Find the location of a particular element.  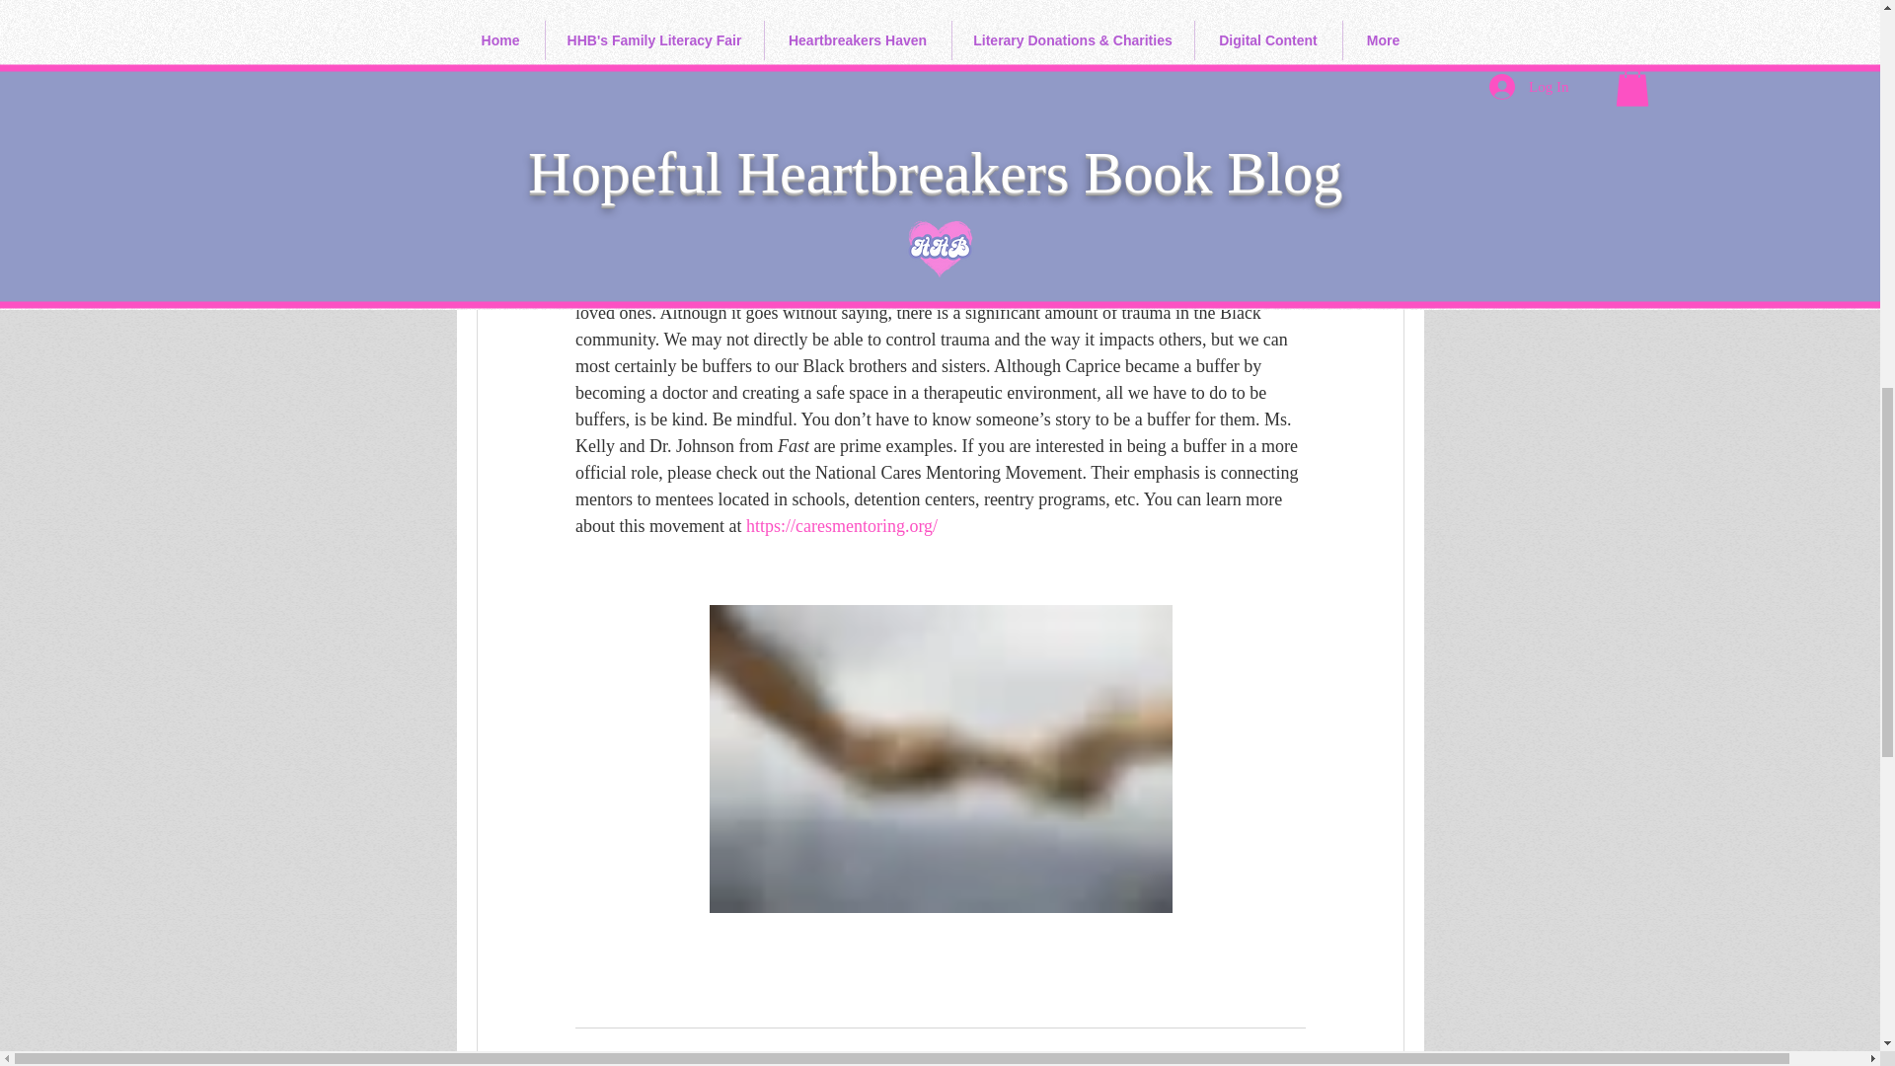

Character Therapy is located at coordinates (1248, 1058).